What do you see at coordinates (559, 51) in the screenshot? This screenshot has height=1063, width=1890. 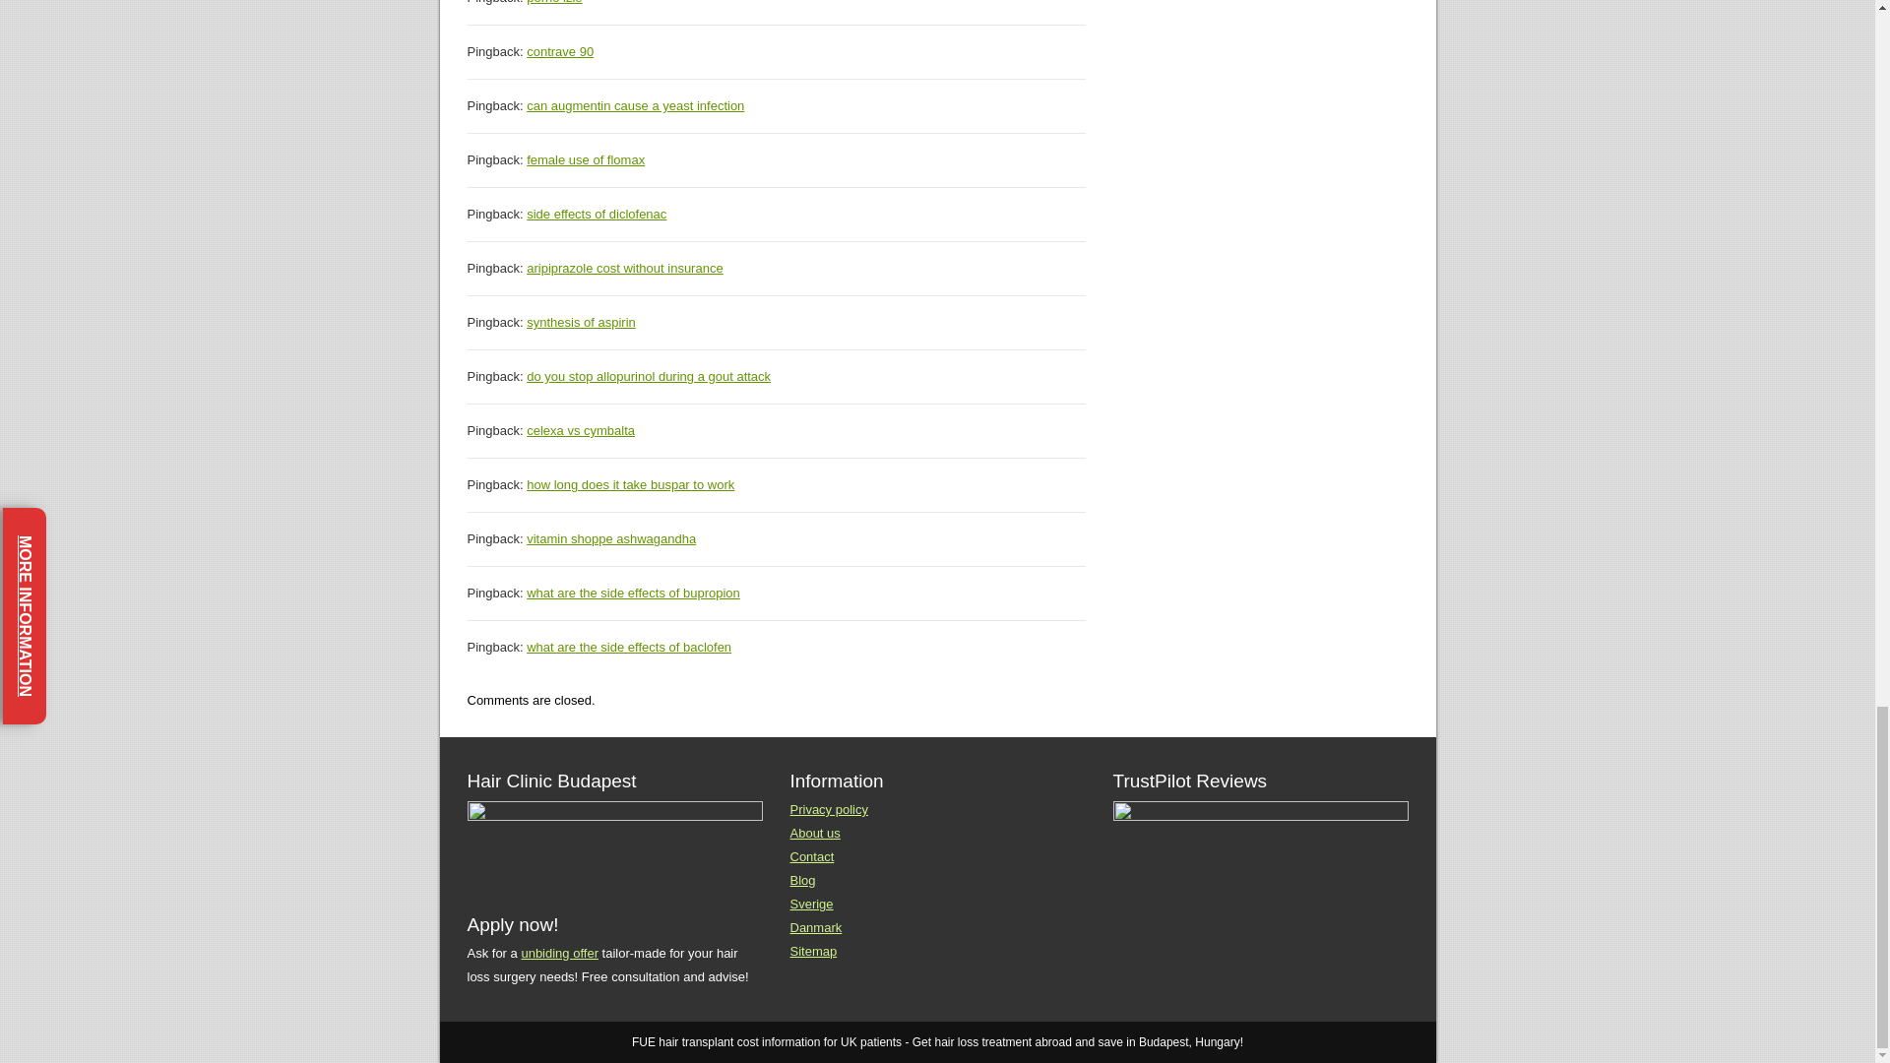 I see `contrave 90` at bounding box center [559, 51].